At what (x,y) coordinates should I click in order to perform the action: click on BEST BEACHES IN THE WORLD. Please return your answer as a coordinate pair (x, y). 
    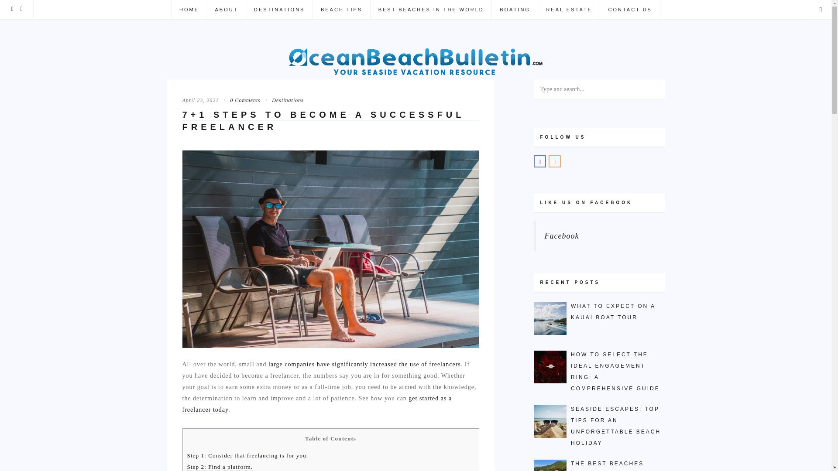
    Looking at the image, I should click on (431, 10).